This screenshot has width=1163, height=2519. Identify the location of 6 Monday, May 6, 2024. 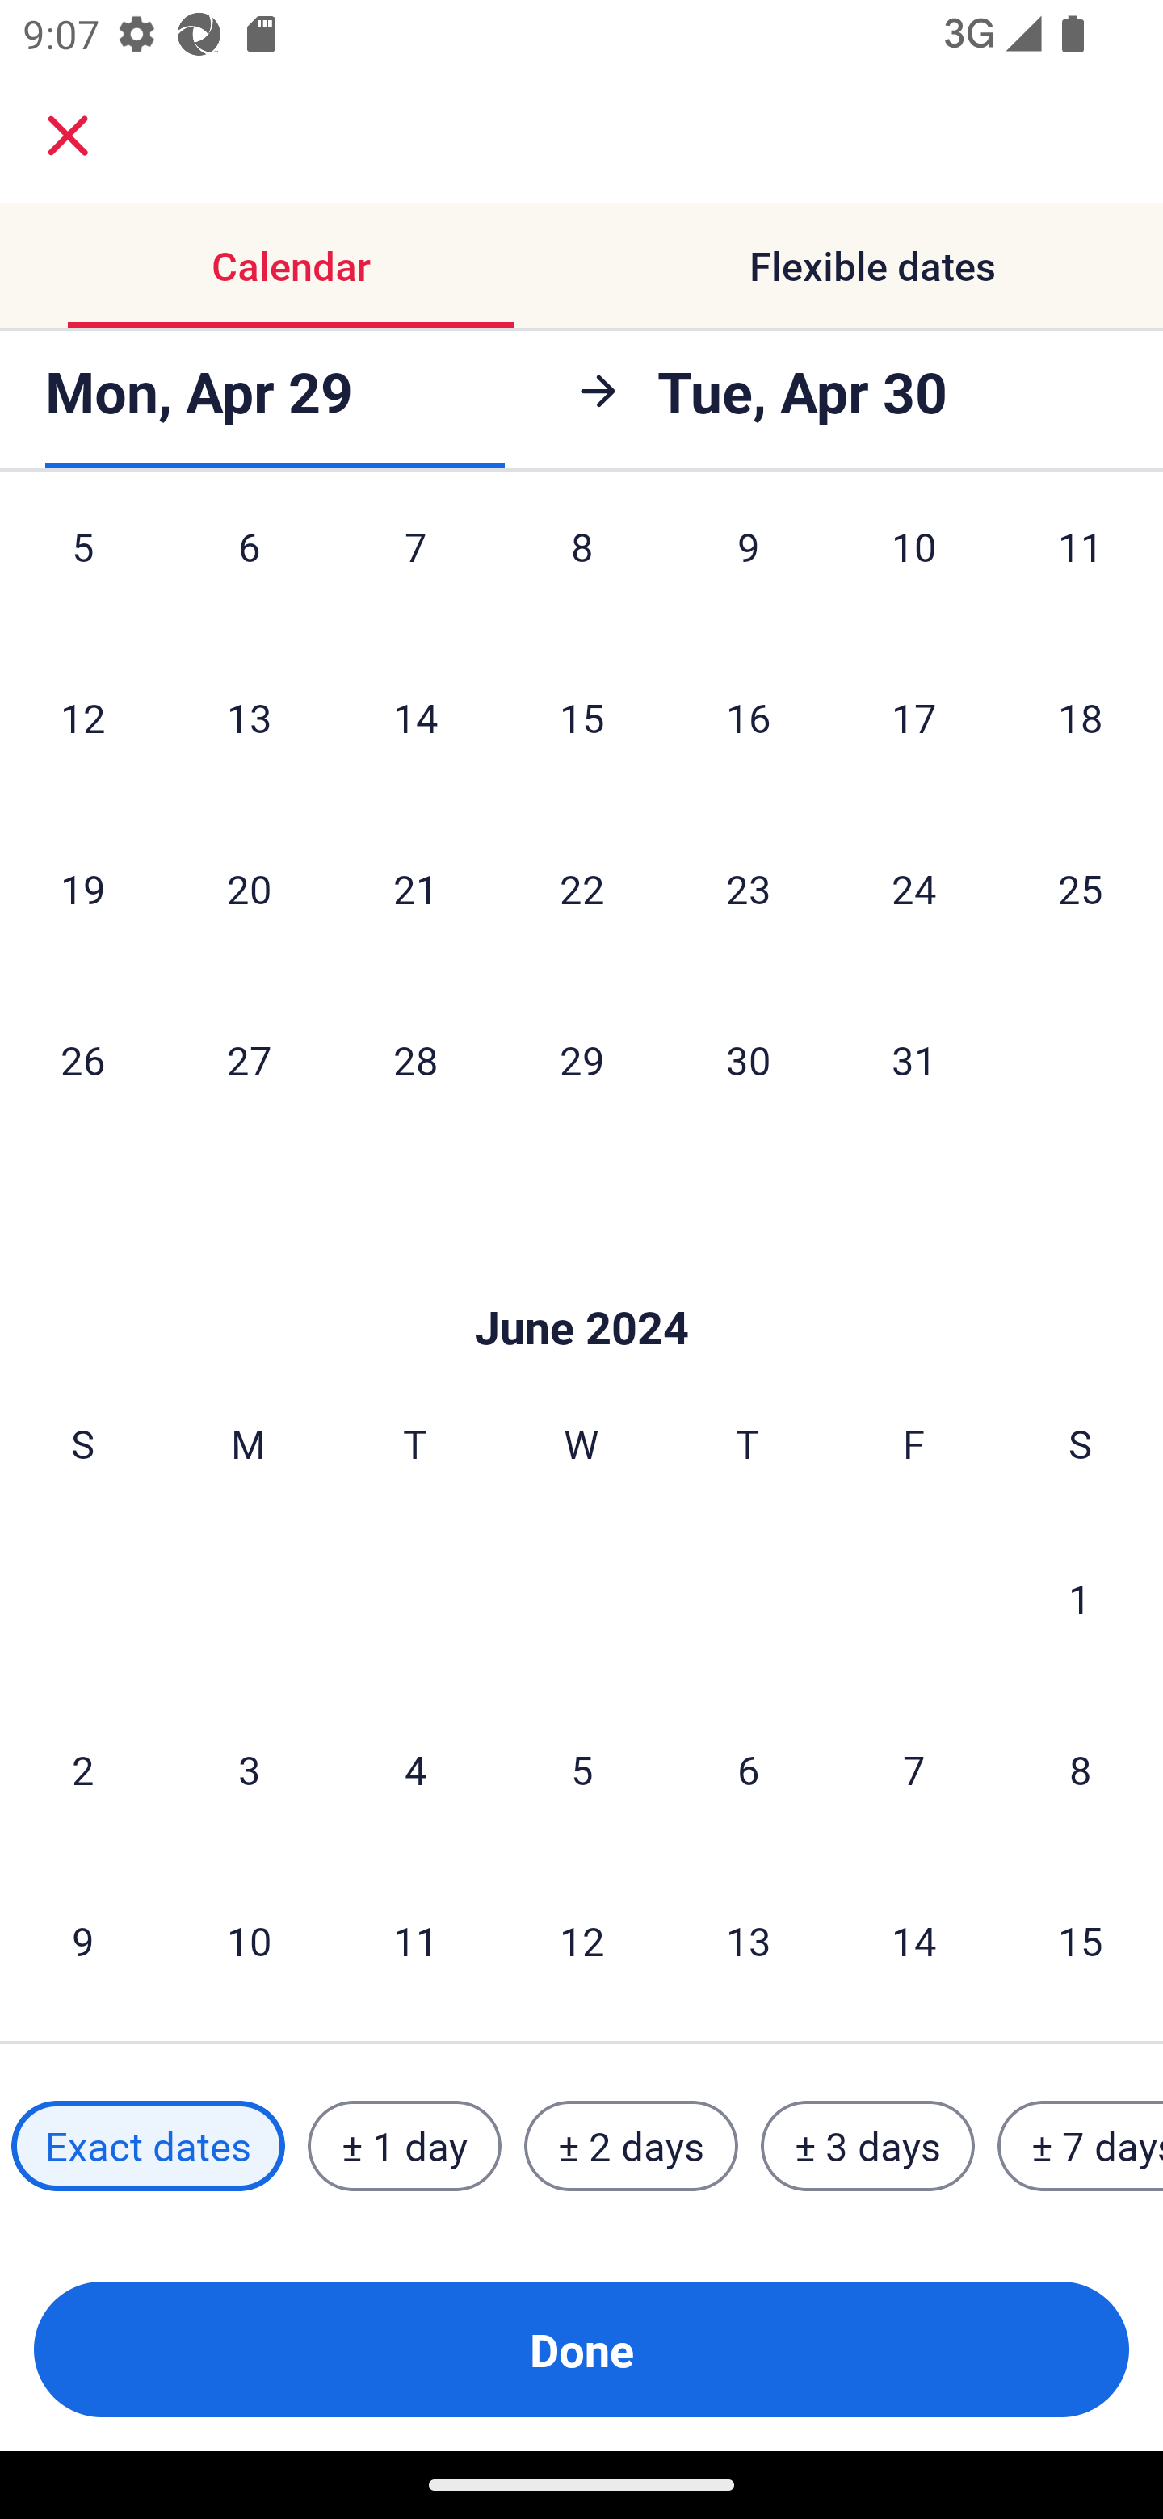
(249, 573).